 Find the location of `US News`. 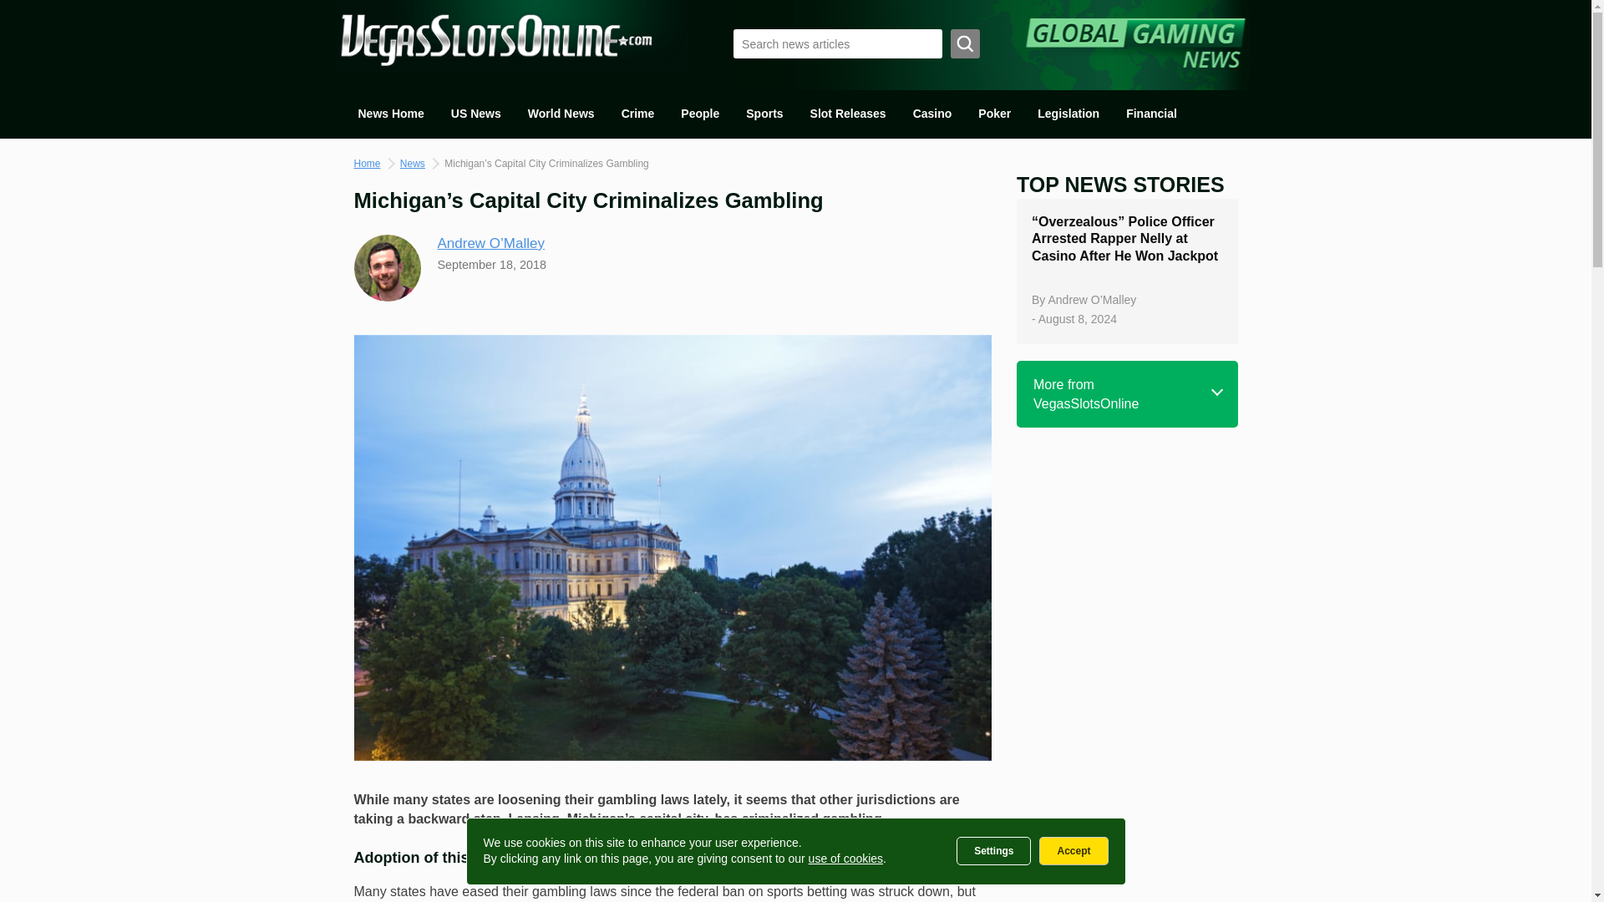

US News is located at coordinates (476, 114).